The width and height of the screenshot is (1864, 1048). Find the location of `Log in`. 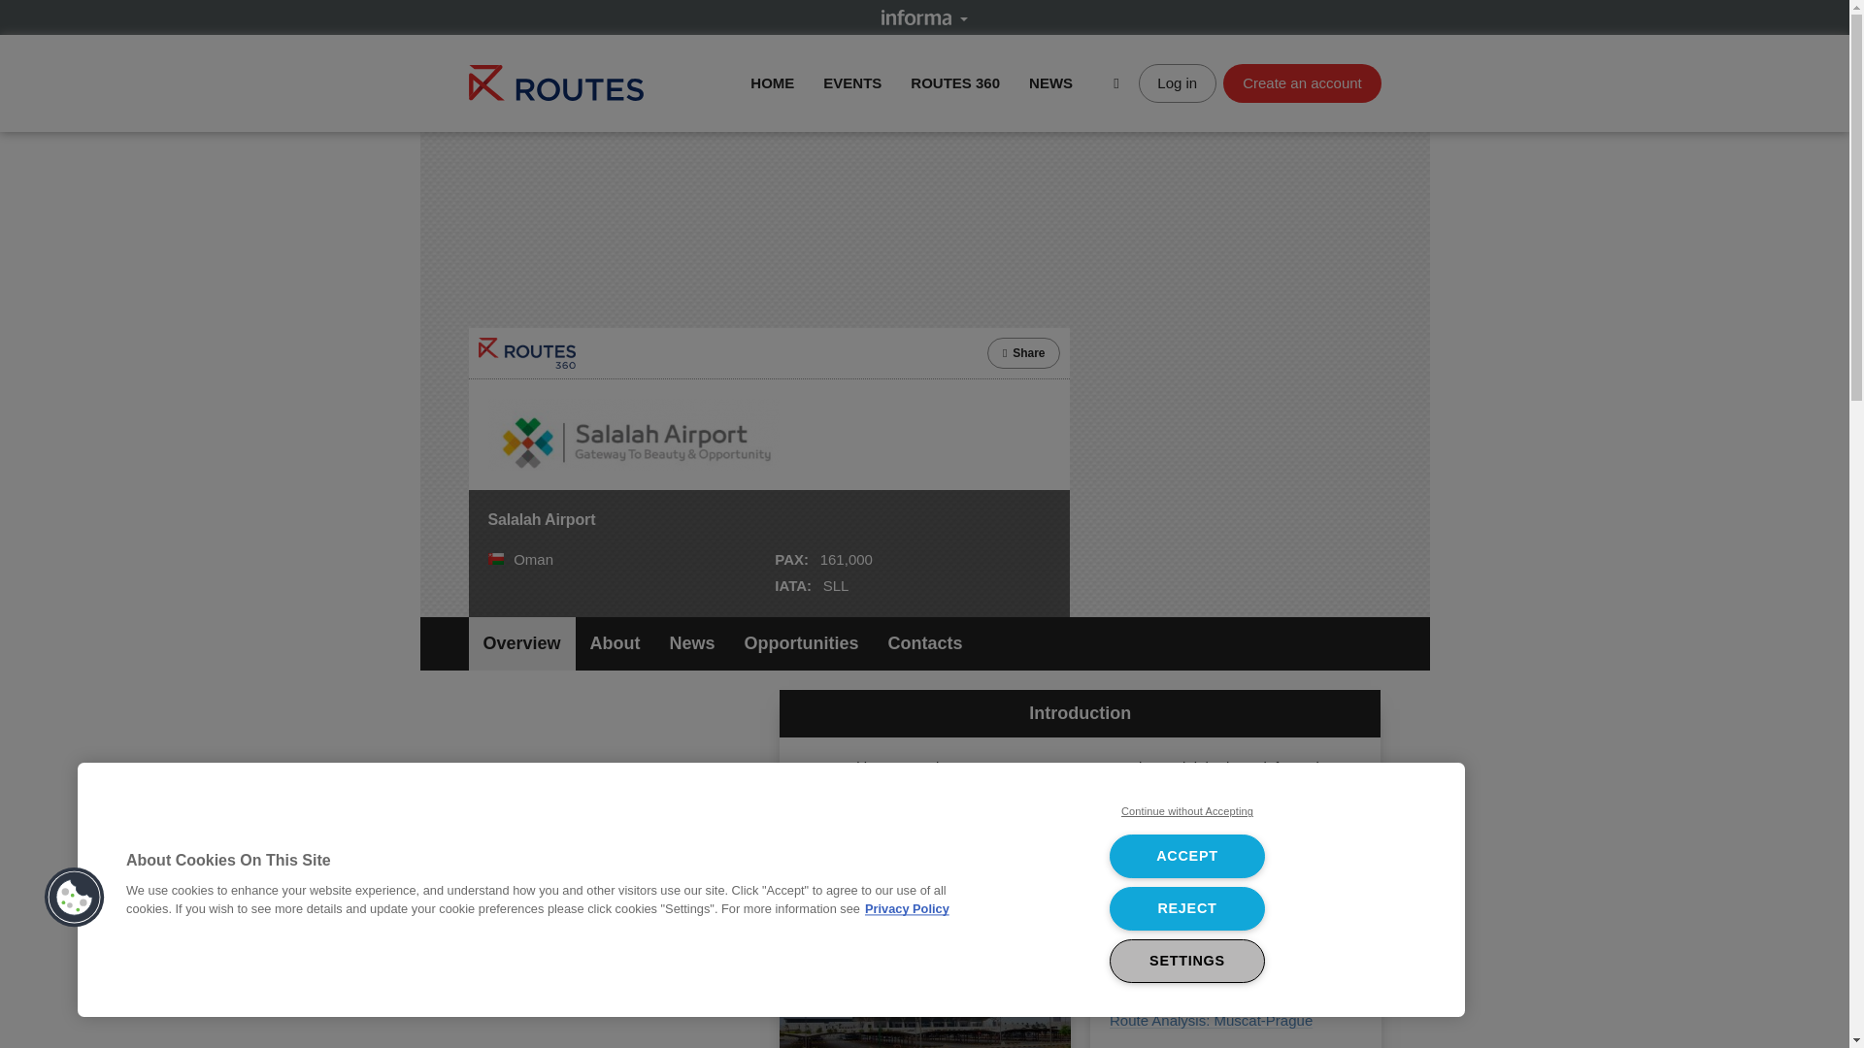

Log in is located at coordinates (1178, 82).